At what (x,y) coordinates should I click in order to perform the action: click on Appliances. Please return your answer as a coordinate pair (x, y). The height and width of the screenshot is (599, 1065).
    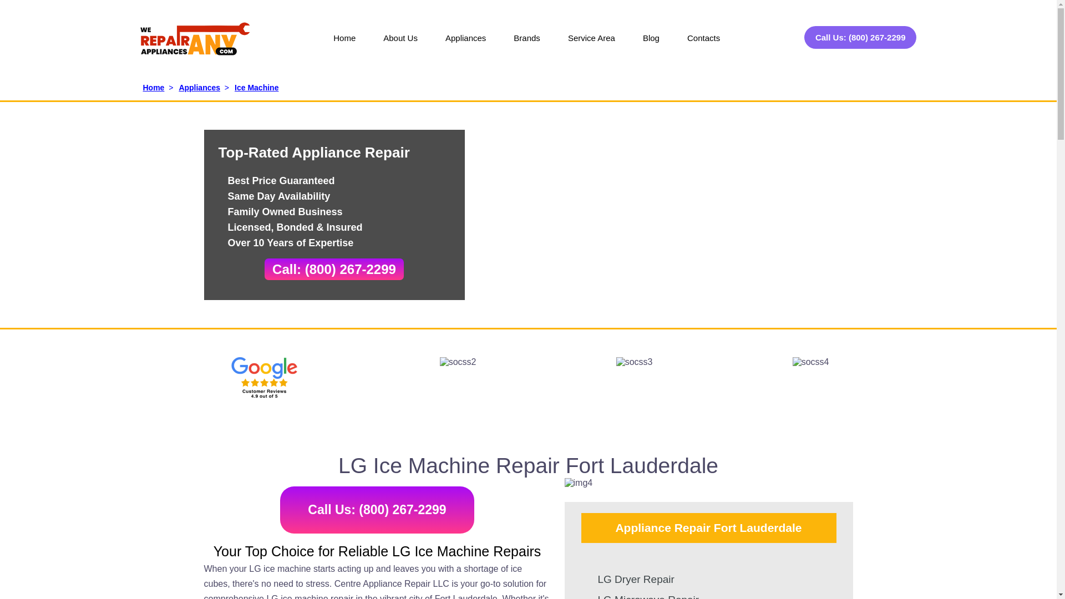
    Looking at the image, I should click on (465, 45).